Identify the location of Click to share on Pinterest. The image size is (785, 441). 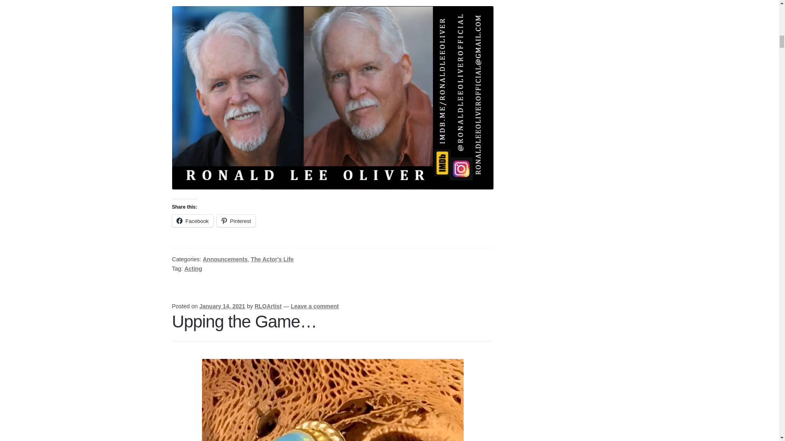
(236, 220).